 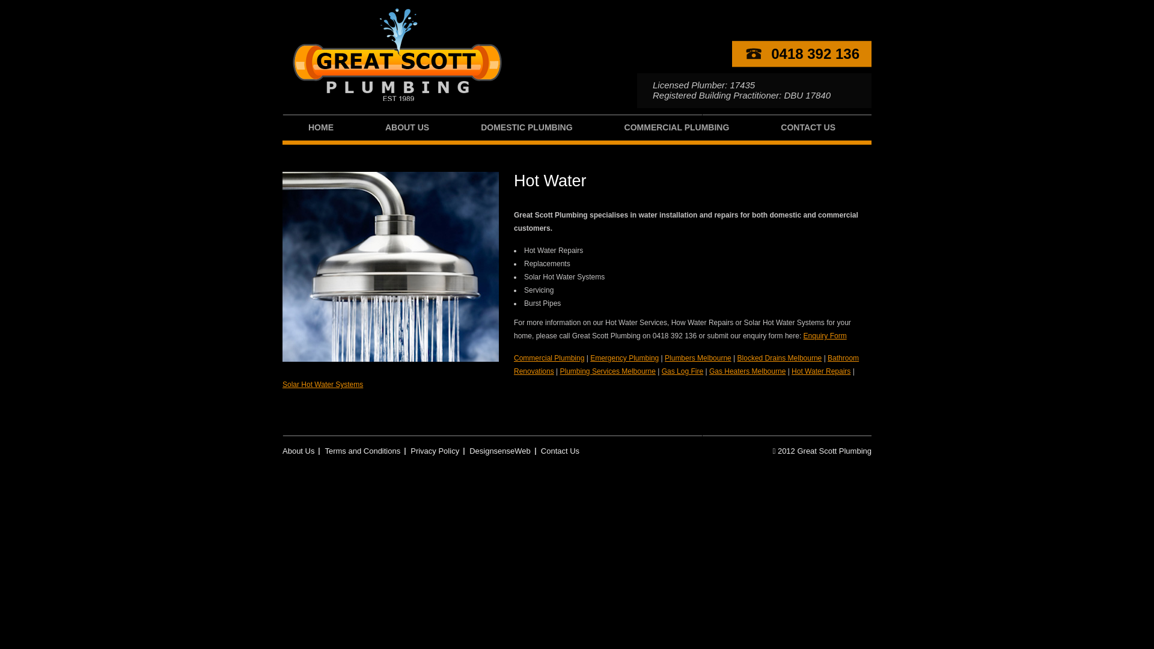 What do you see at coordinates (683, 371) in the screenshot?
I see `Gas Log Fire` at bounding box center [683, 371].